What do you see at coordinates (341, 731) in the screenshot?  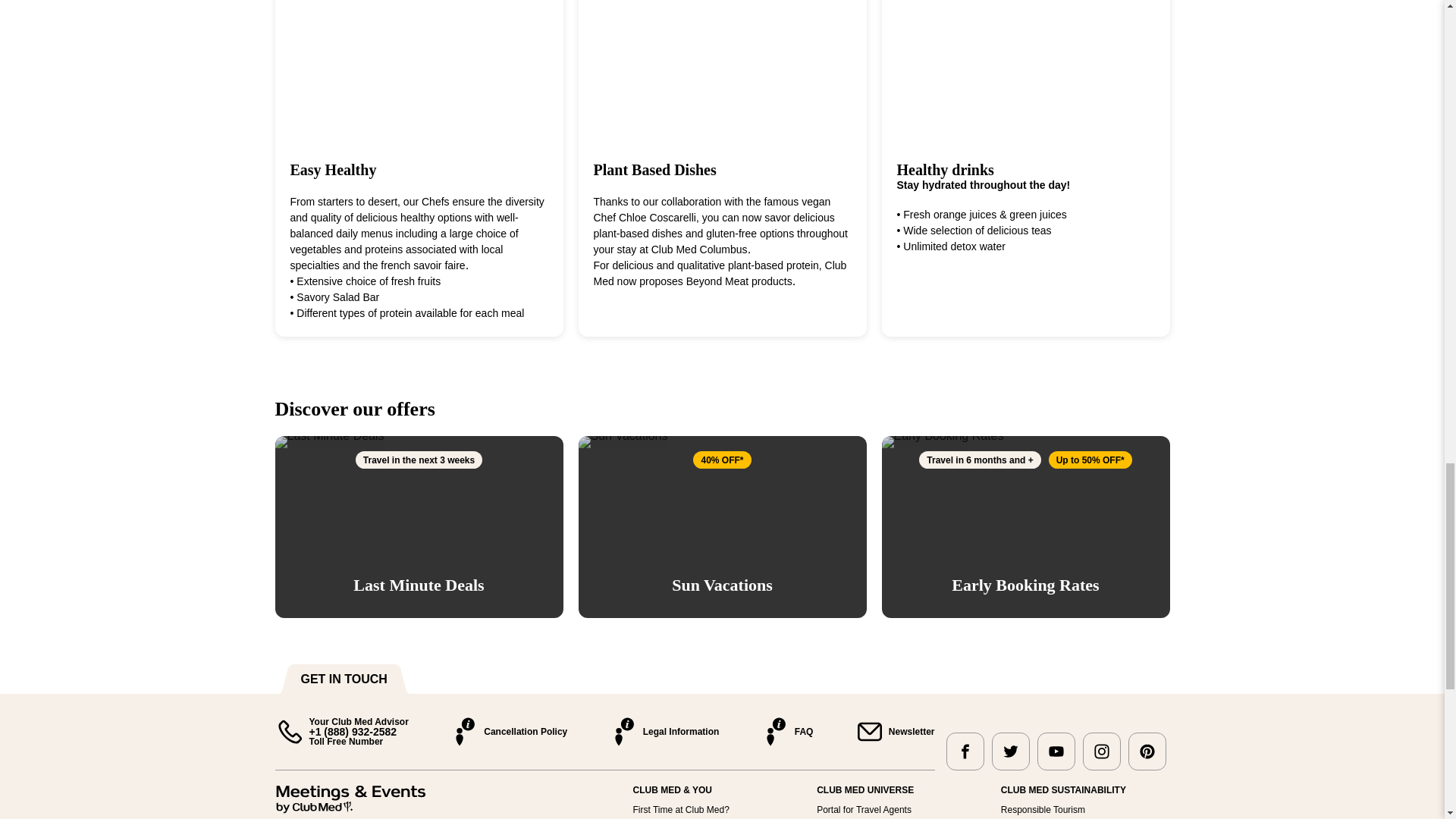 I see `Your Club Med Advisor Toll Free Number` at bounding box center [341, 731].